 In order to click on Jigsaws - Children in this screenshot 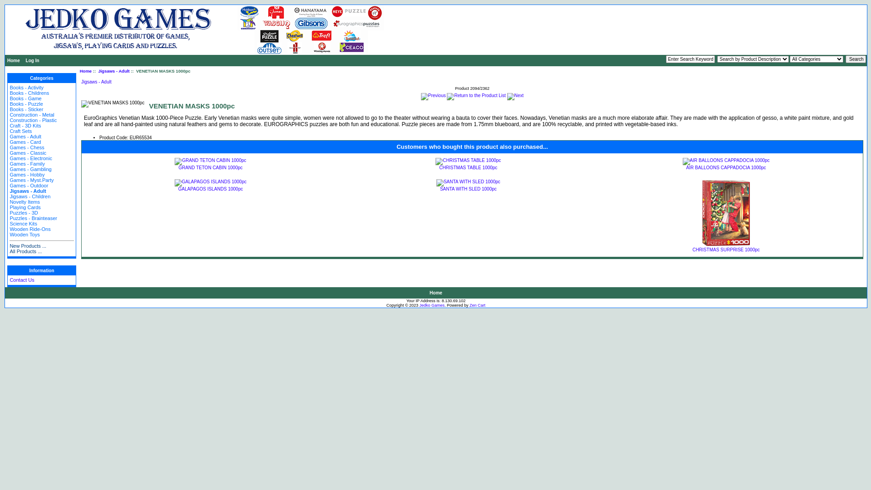, I will do `click(30, 196)`.